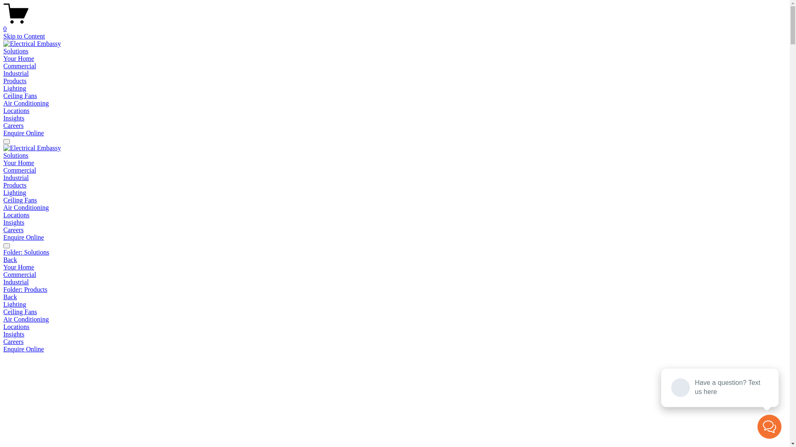 The height and width of the screenshot is (447, 796). Describe the element at coordinates (15, 89) in the screenshot. I see `Lighting` at that location.